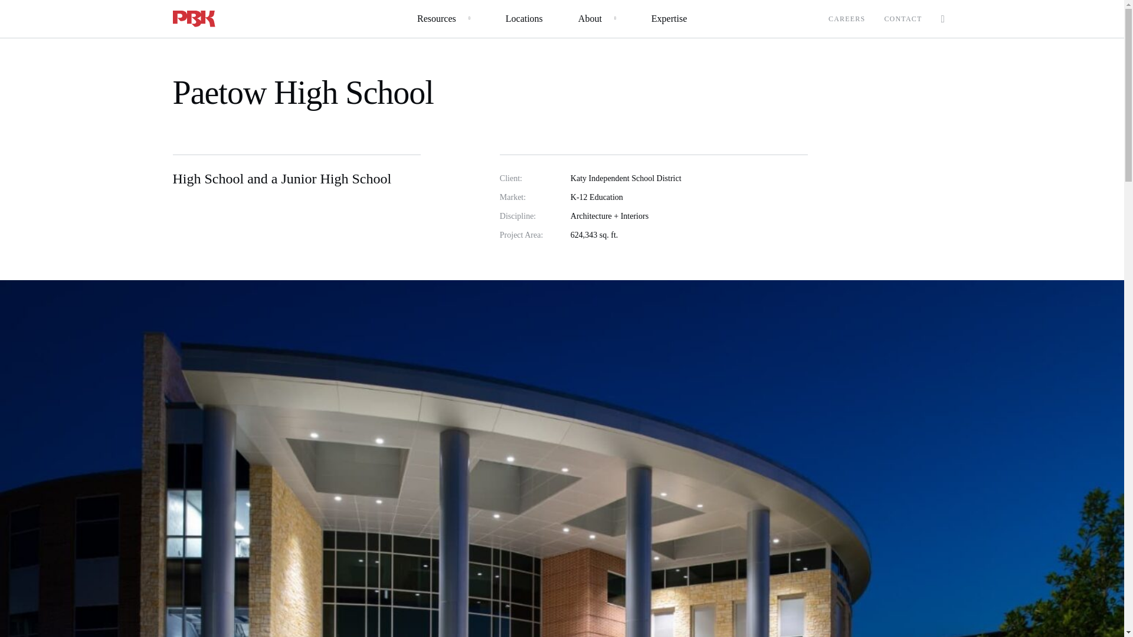 The height and width of the screenshot is (637, 1133). I want to click on Resources, so click(437, 18).